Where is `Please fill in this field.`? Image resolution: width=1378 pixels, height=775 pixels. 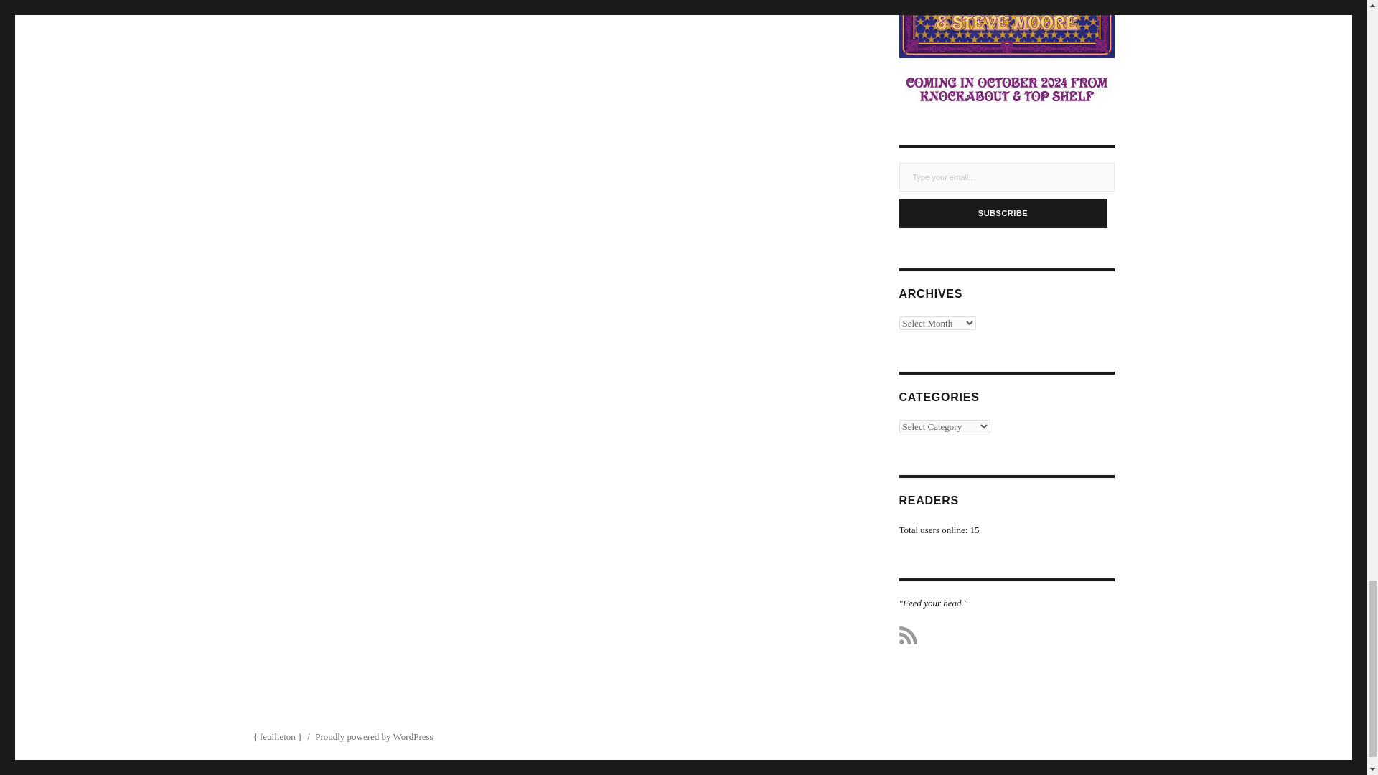
Please fill in this field. is located at coordinates (1006, 177).